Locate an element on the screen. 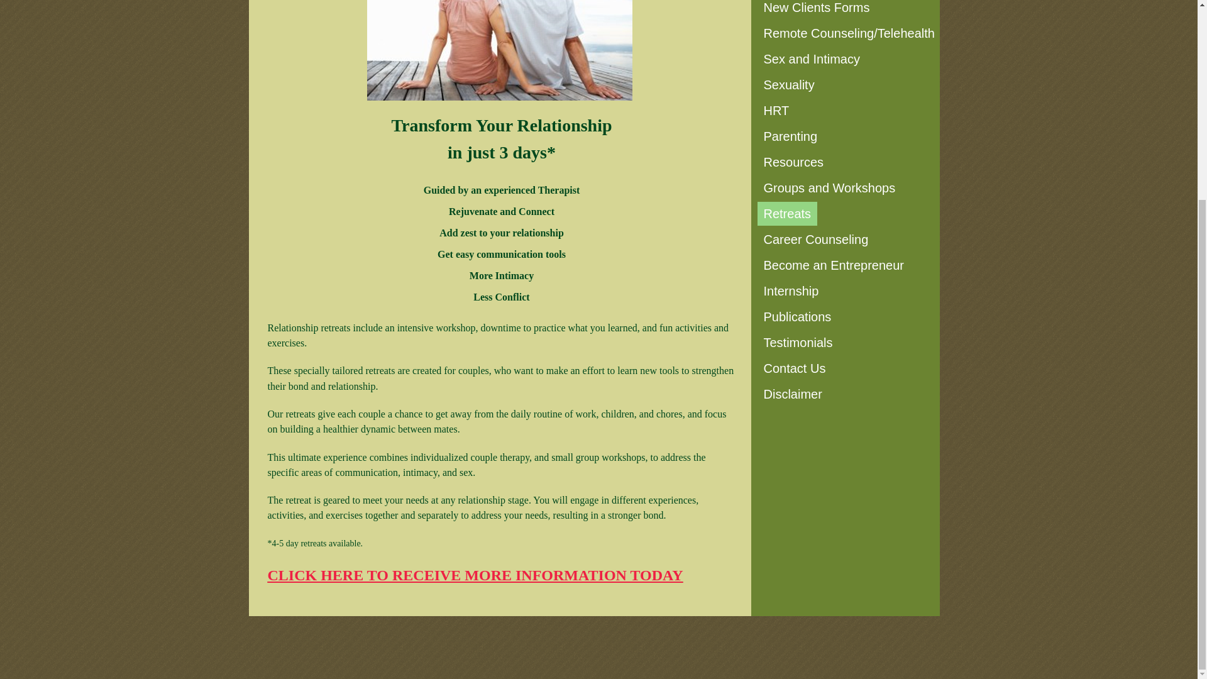 The image size is (1207, 679). Parenting is located at coordinates (790, 136).